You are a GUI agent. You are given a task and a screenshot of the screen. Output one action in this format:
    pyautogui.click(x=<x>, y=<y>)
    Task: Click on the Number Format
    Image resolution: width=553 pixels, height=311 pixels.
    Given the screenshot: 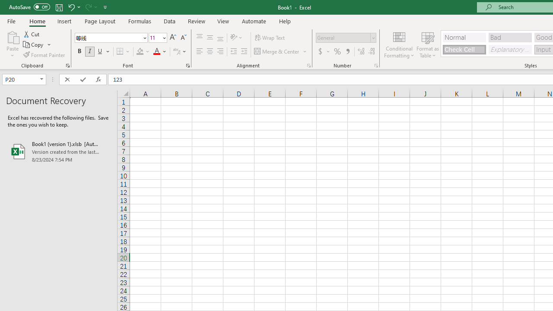 What is the action you would take?
    pyautogui.click(x=346, y=38)
    